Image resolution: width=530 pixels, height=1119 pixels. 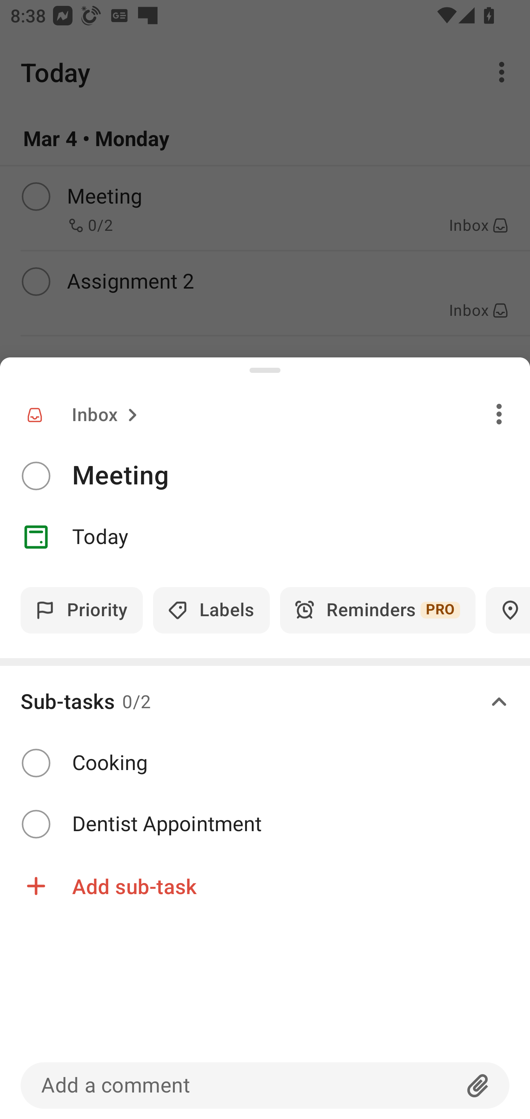 I want to click on Complete Dentist Appointment, so click(x=265, y=825).